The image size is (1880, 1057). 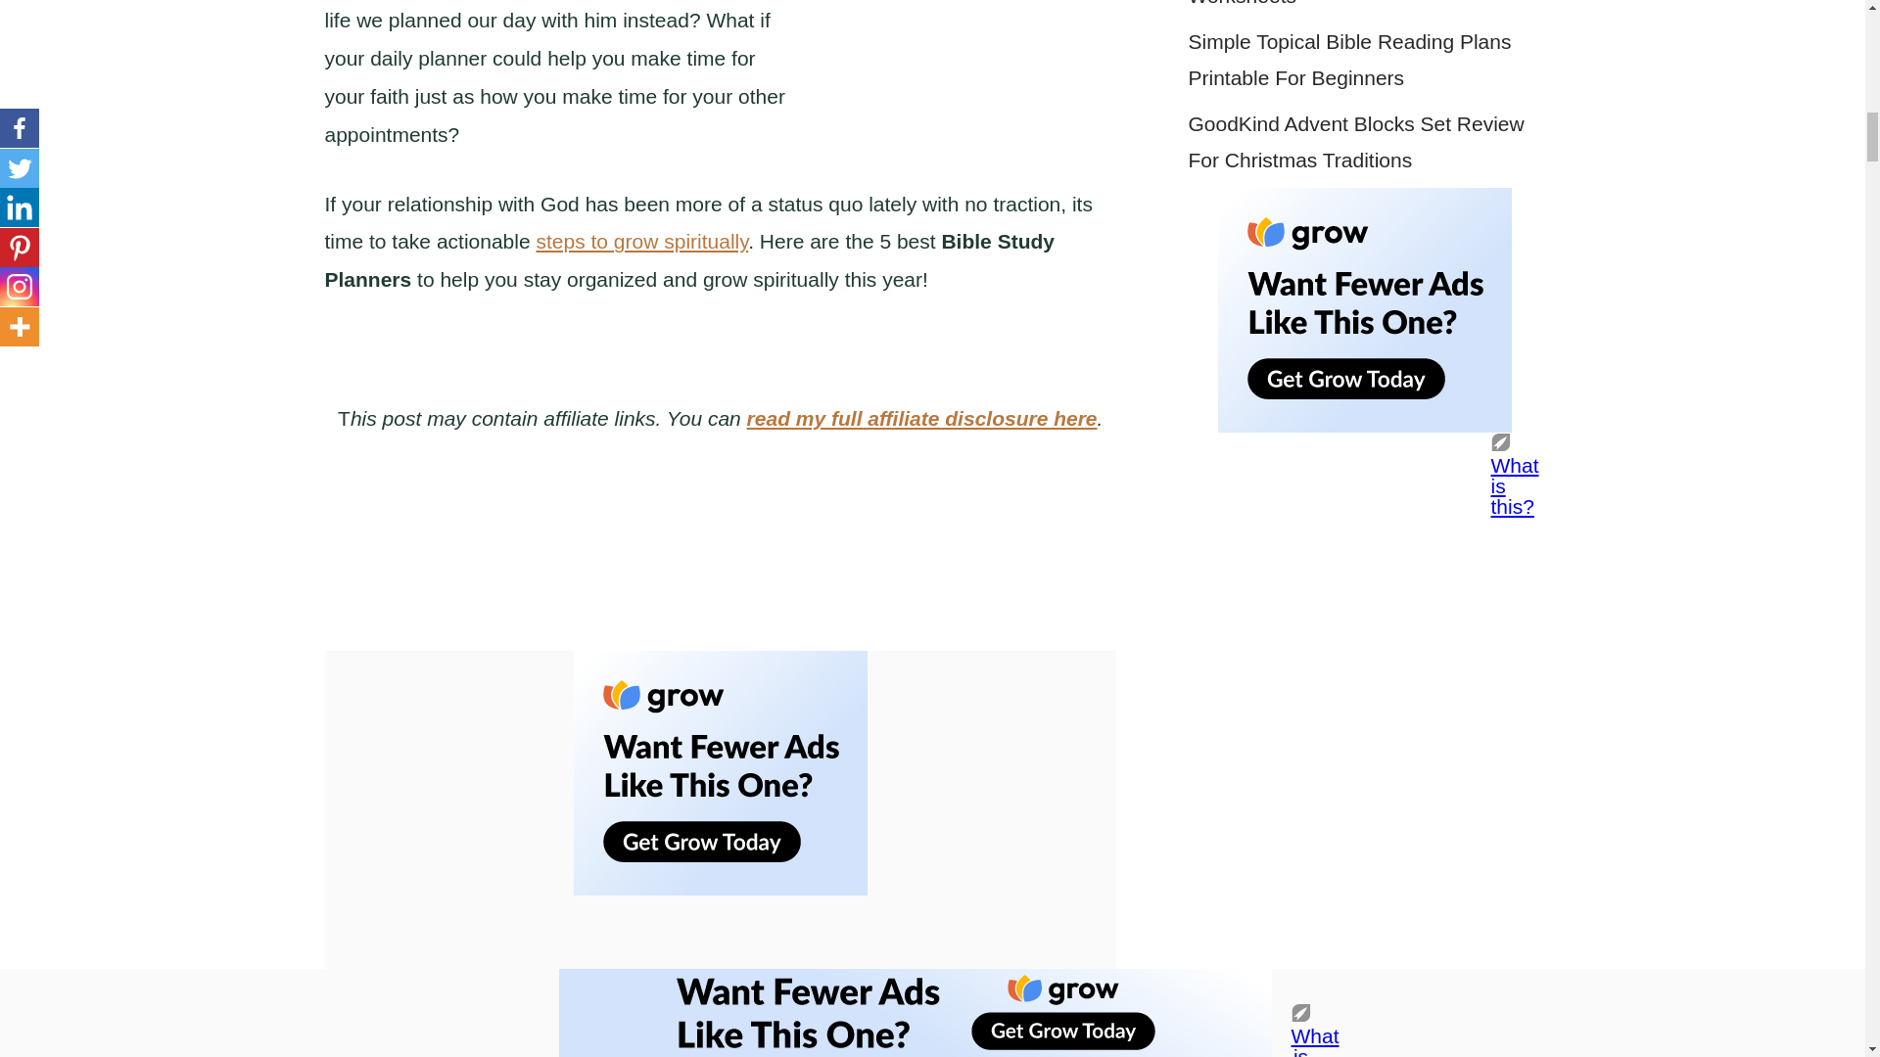 What do you see at coordinates (548, 575) in the screenshot?
I see `show` at bounding box center [548, 575].